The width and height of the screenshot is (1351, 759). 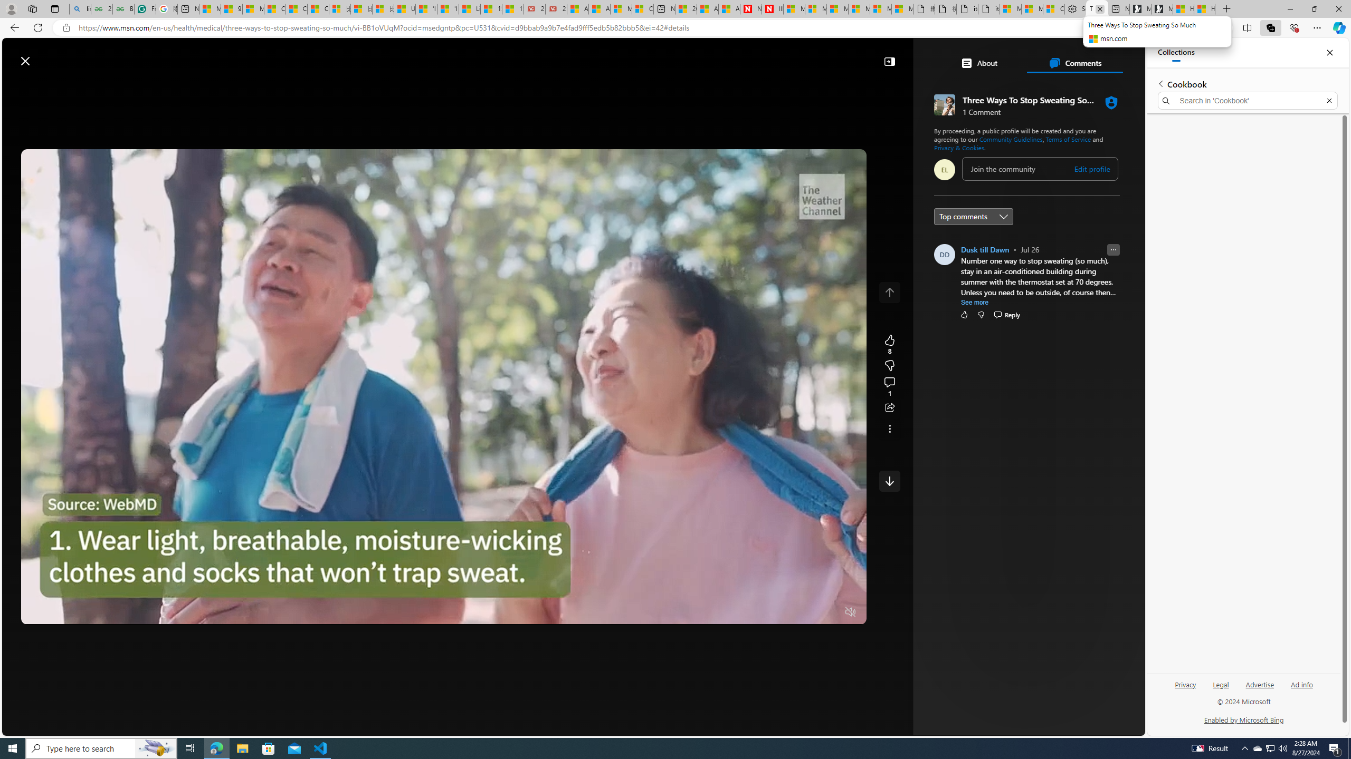 I want to click on Class: at-item detail-page, so click(x=889, y=429).